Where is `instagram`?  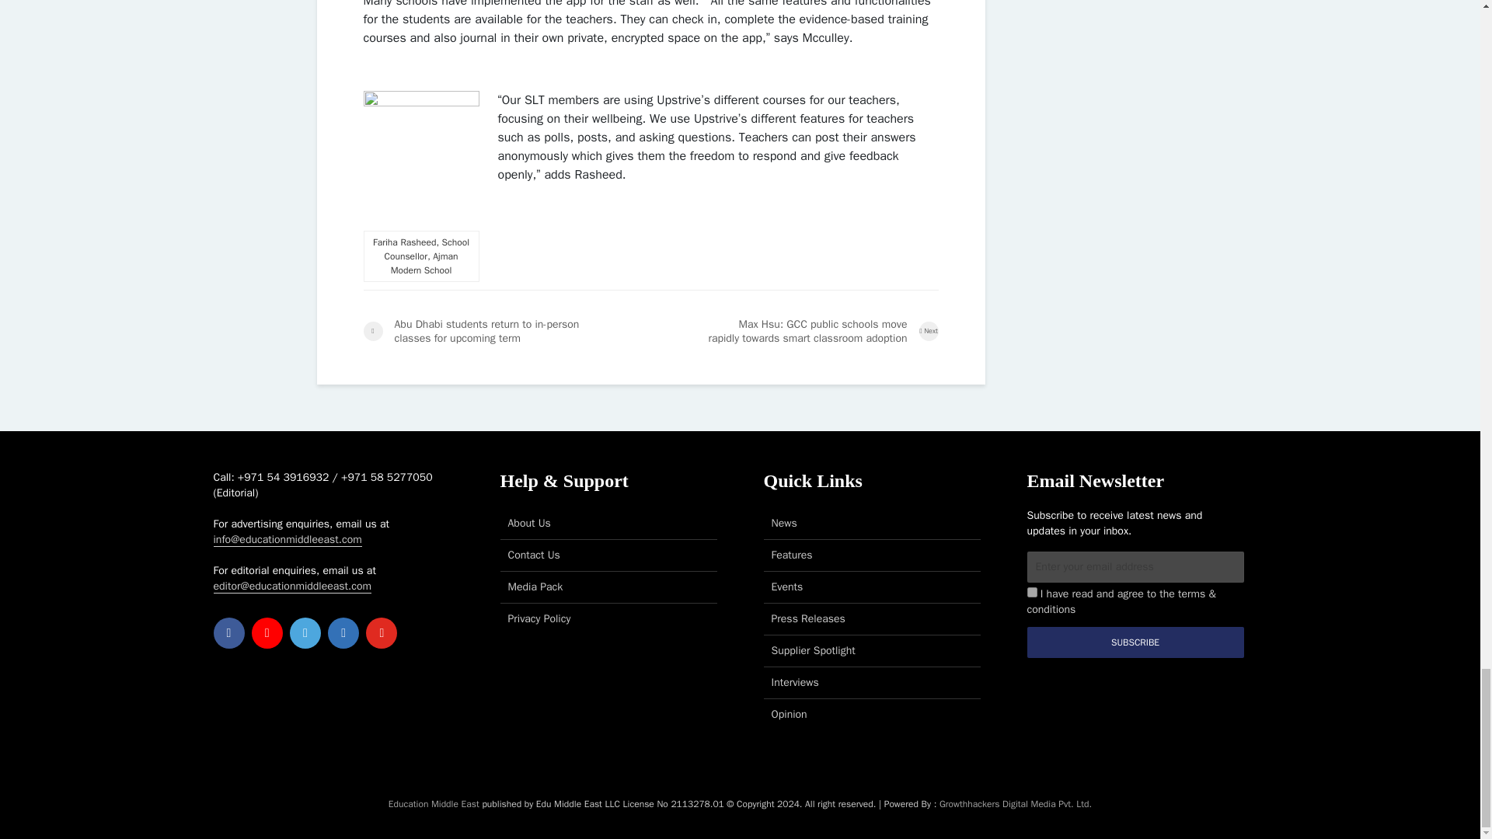 instagram is located at coordinates (267, 632).